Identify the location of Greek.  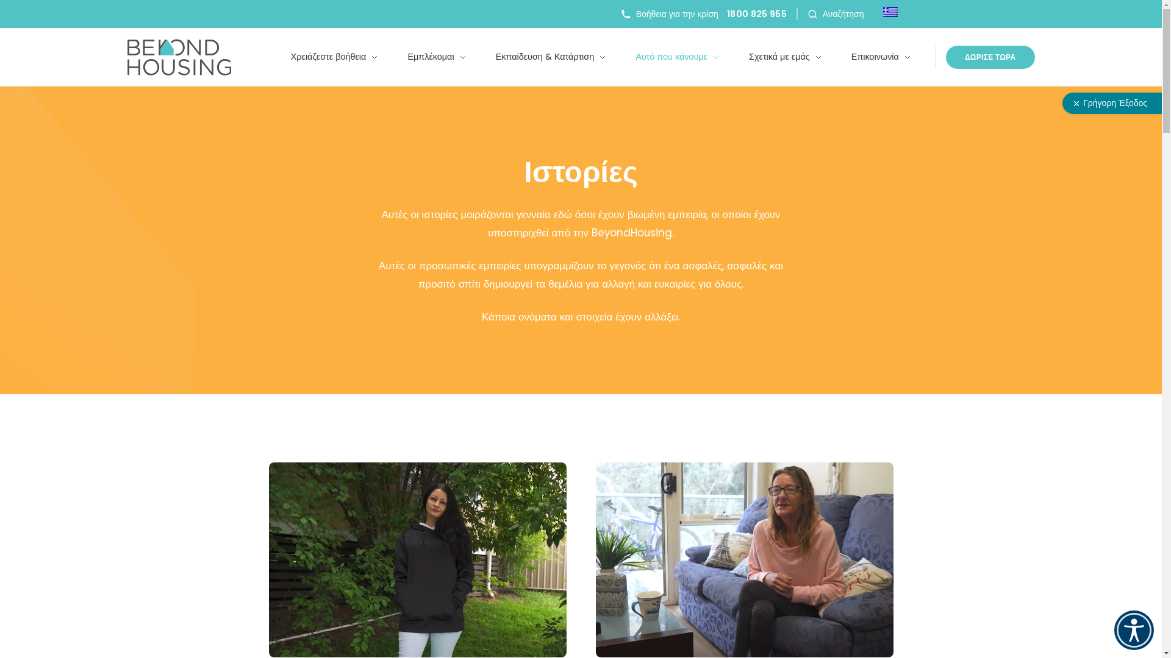
(890, 14).